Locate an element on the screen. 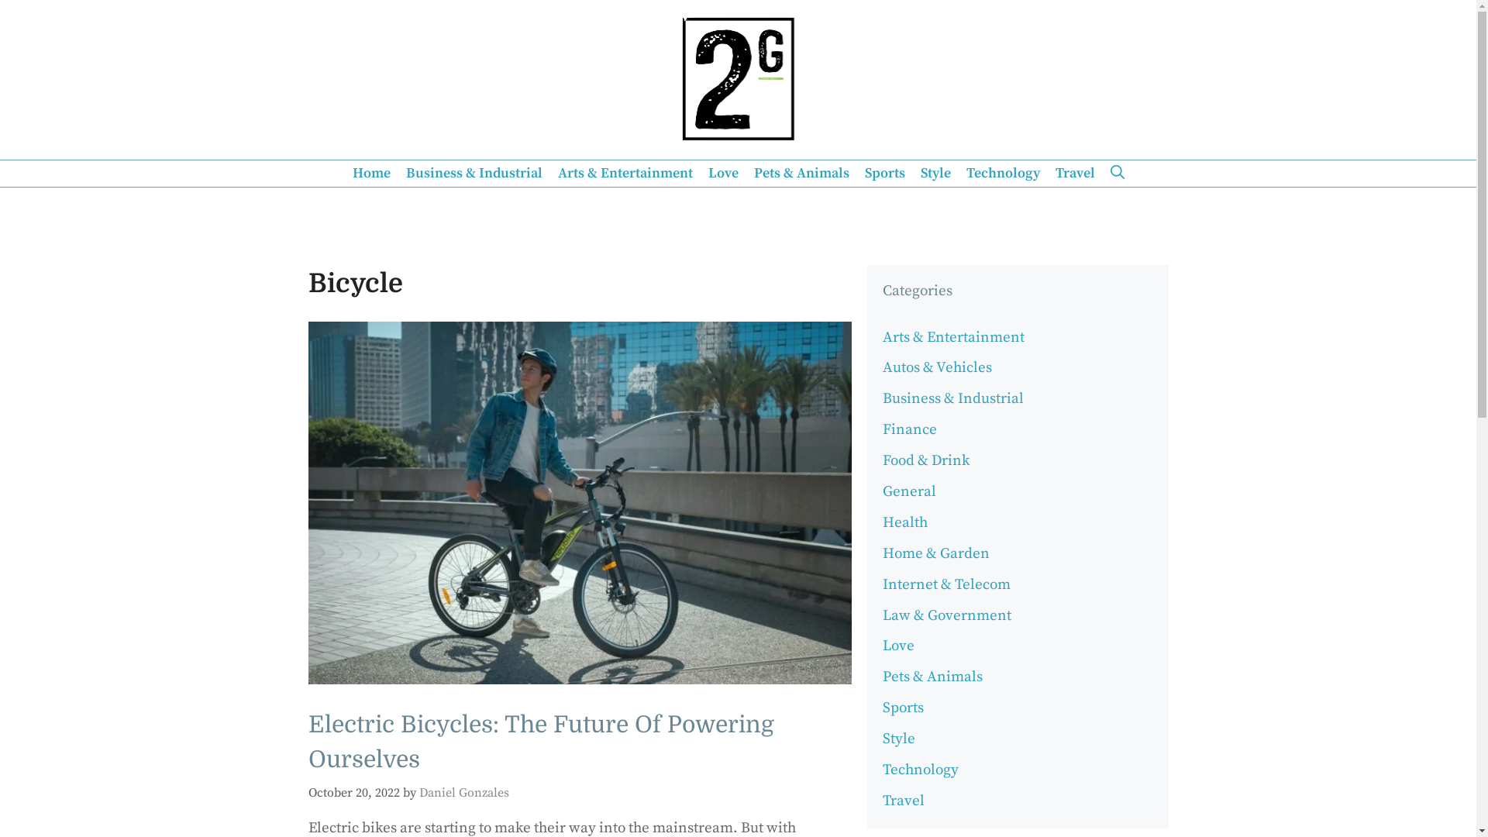 Image resolution: width=1488 pixels, height=837 pixels. Law & Government is located at coordinates (947, 615).